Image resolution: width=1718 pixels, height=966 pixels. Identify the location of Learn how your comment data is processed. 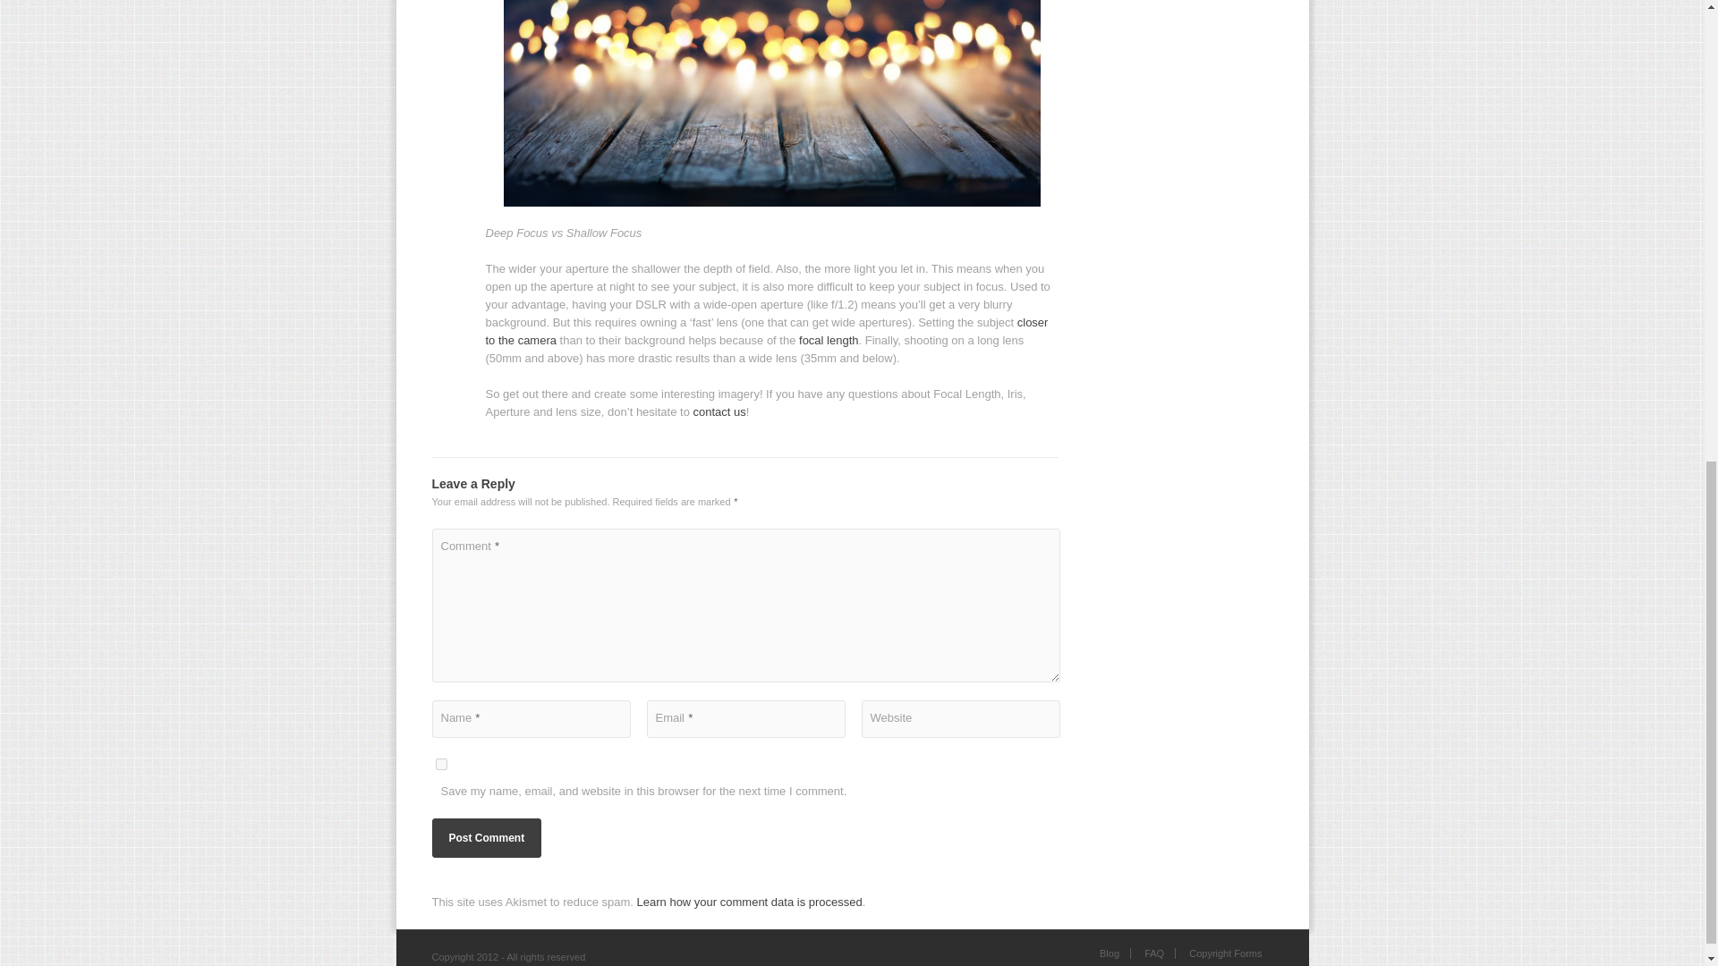
(750, 902).